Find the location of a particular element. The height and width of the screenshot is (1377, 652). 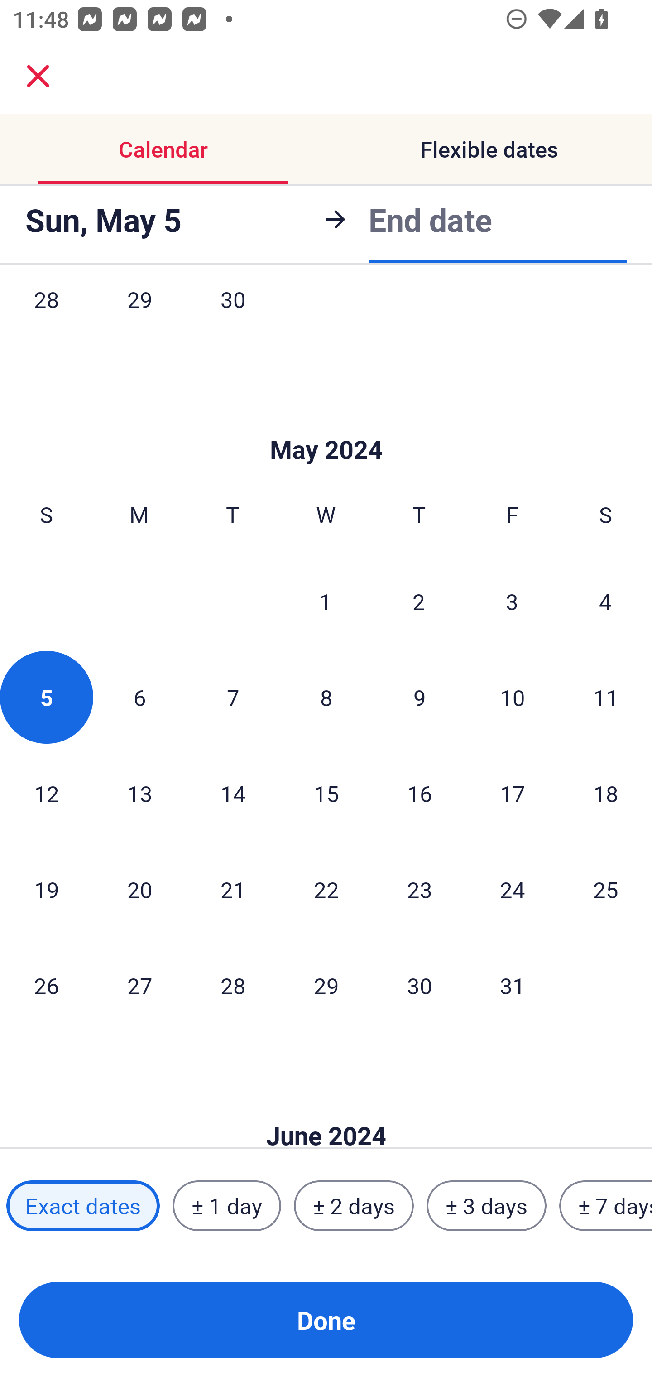

29 Wednesday, May 29, 2024 is located at coordinates (326, 985).